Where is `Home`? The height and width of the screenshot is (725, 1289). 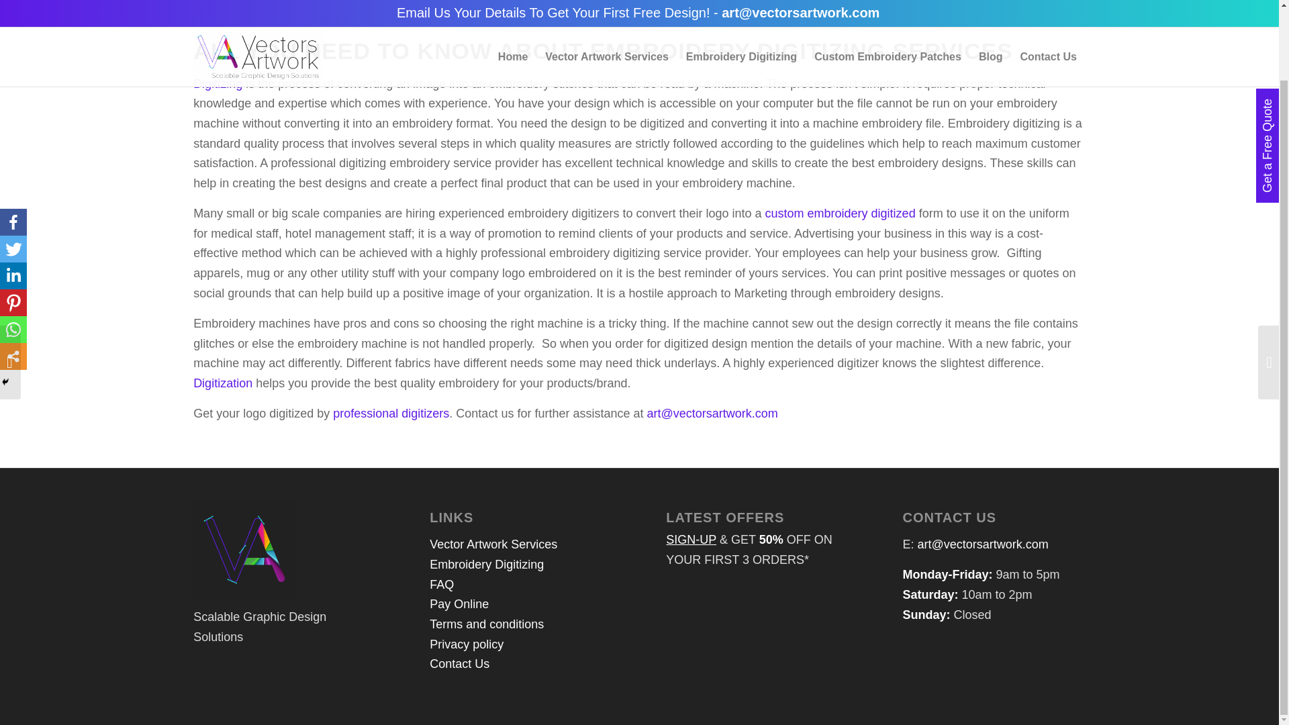 Home is located at coordinates (513, 3).